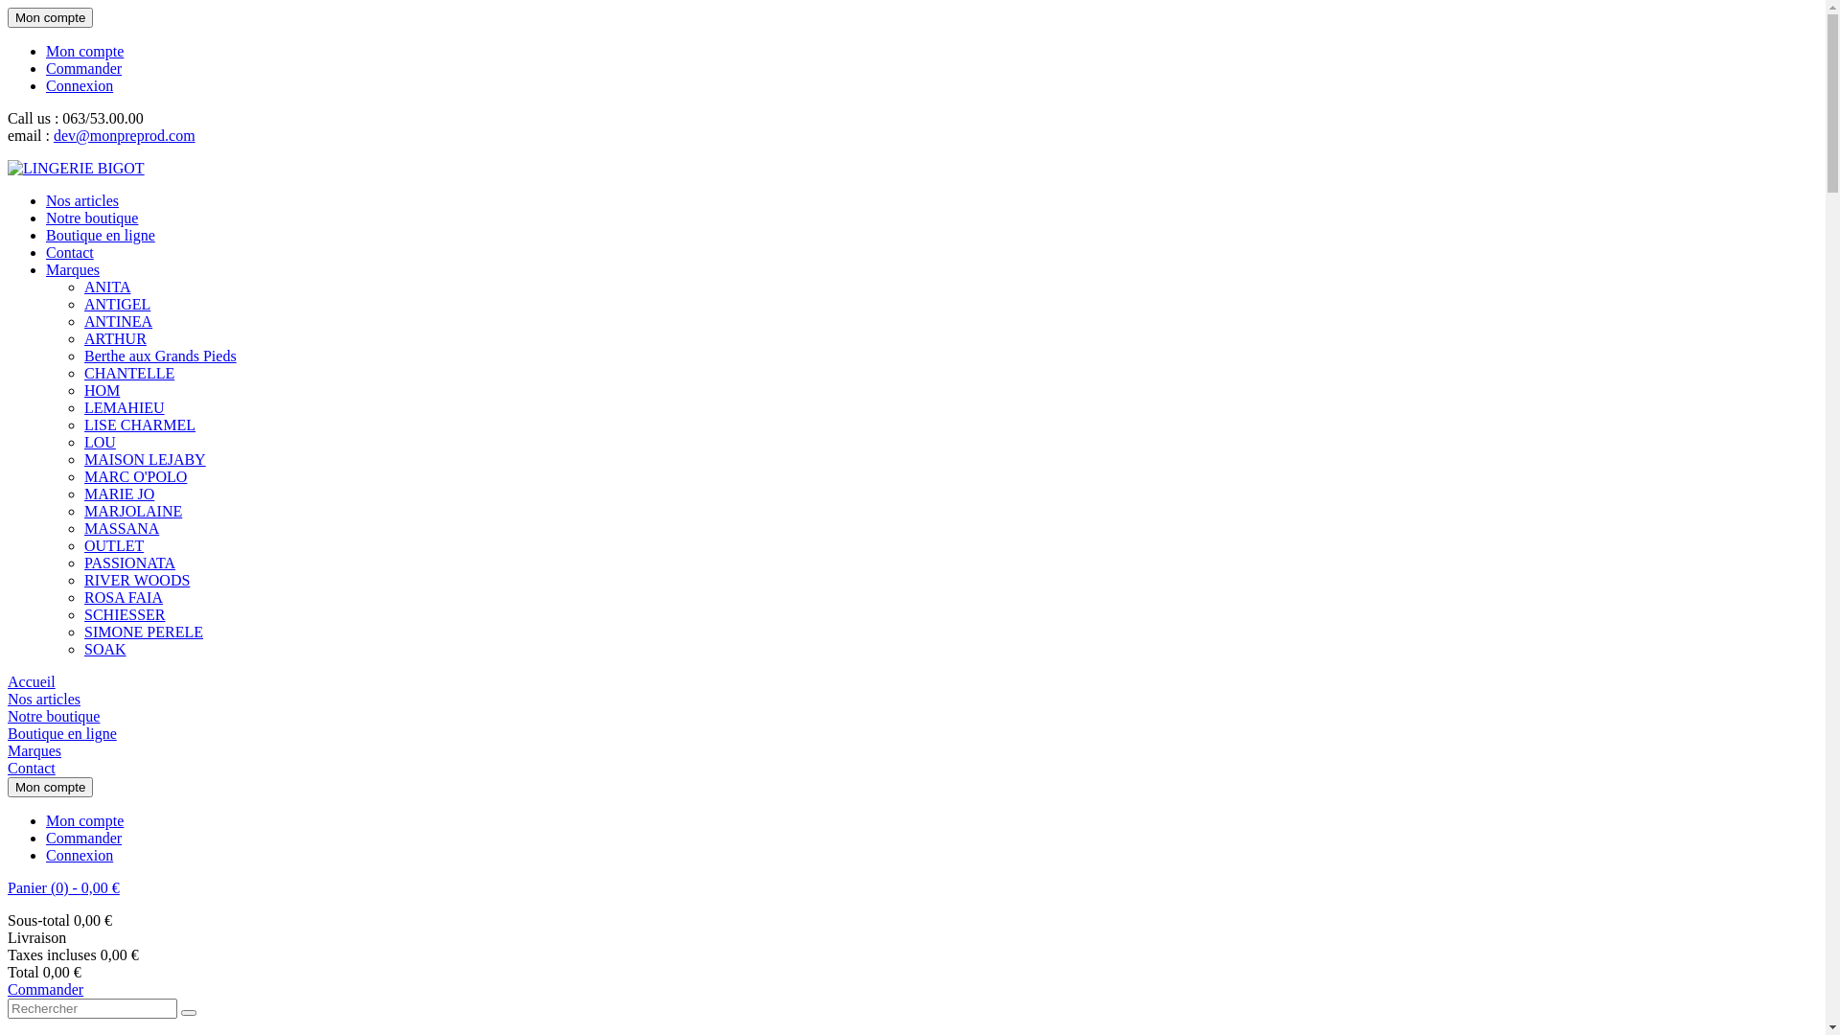 The height and width of the screenshot is (1035, 1840). Describe the element at coordinates (146, 460) in the screenshot. I see `MAISON LEJABY` at that location.